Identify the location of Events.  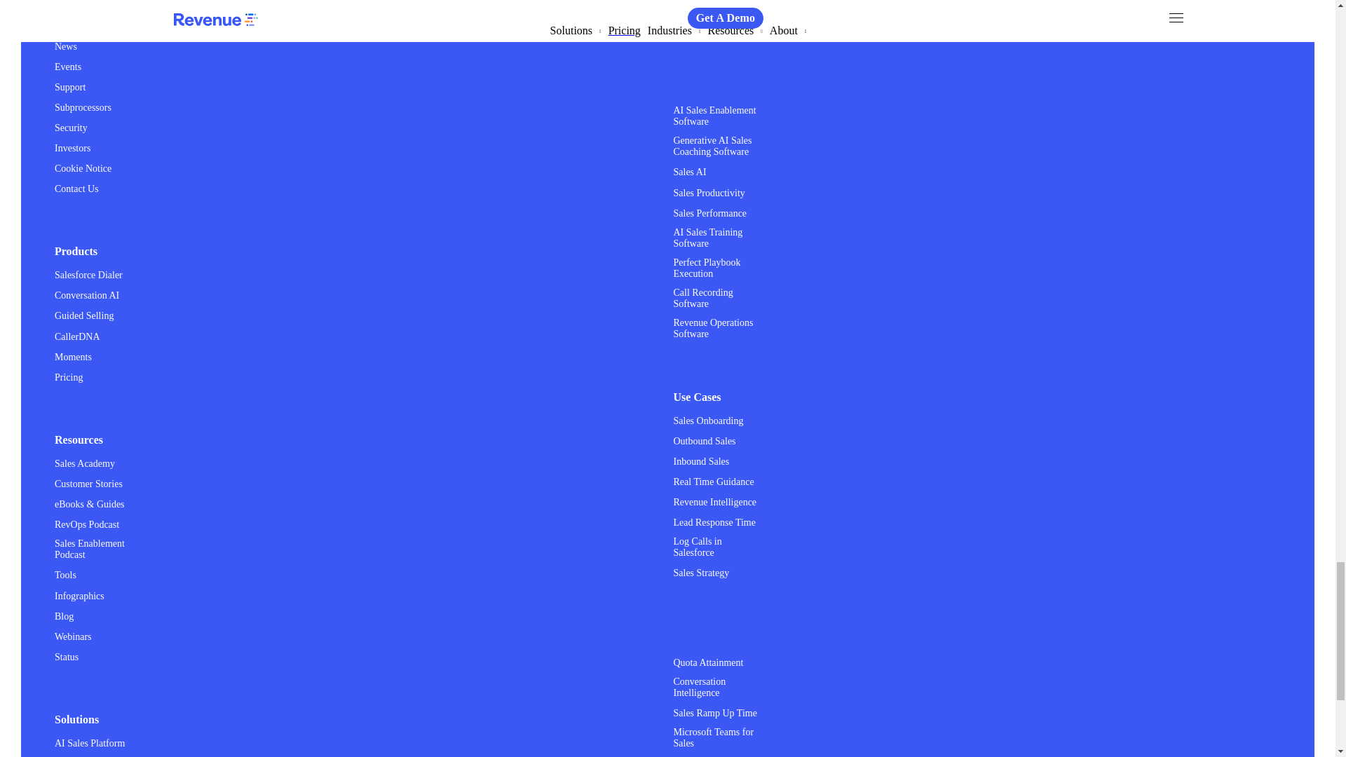
(67, 66).